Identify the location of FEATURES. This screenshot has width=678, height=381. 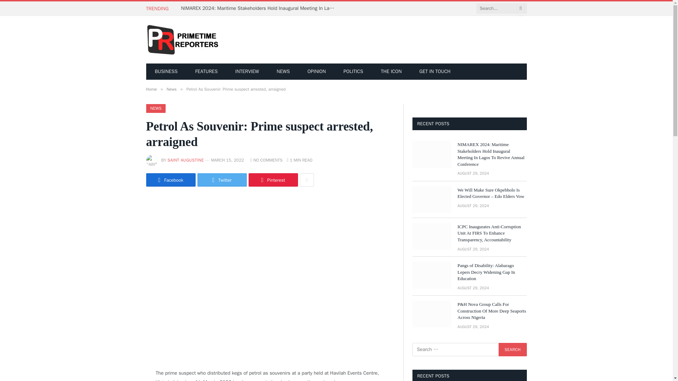
(206, 71).